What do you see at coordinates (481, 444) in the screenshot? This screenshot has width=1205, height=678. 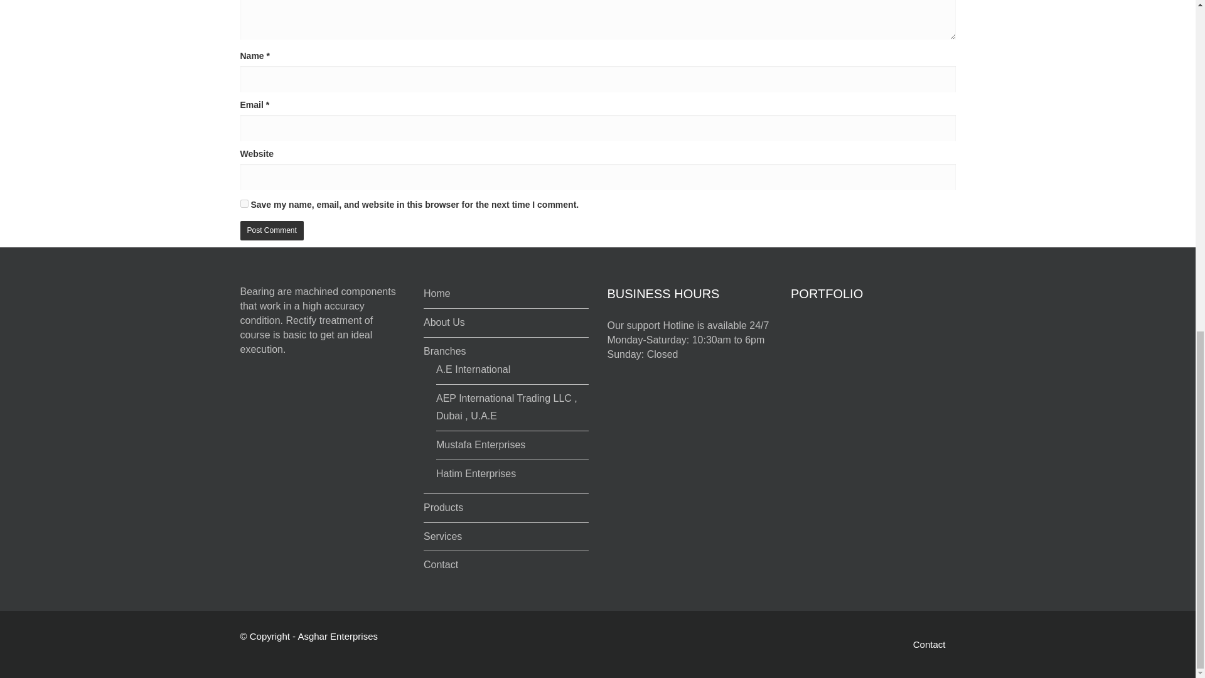 I see `Mustafa Enterprises` at bounding box center [481, 444].